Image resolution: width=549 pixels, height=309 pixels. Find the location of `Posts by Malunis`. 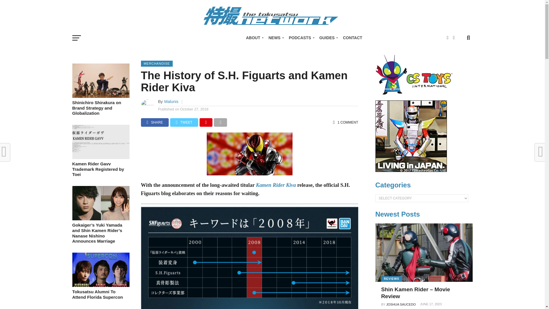

Posts by Malunis is located at coordinates (171, 101).